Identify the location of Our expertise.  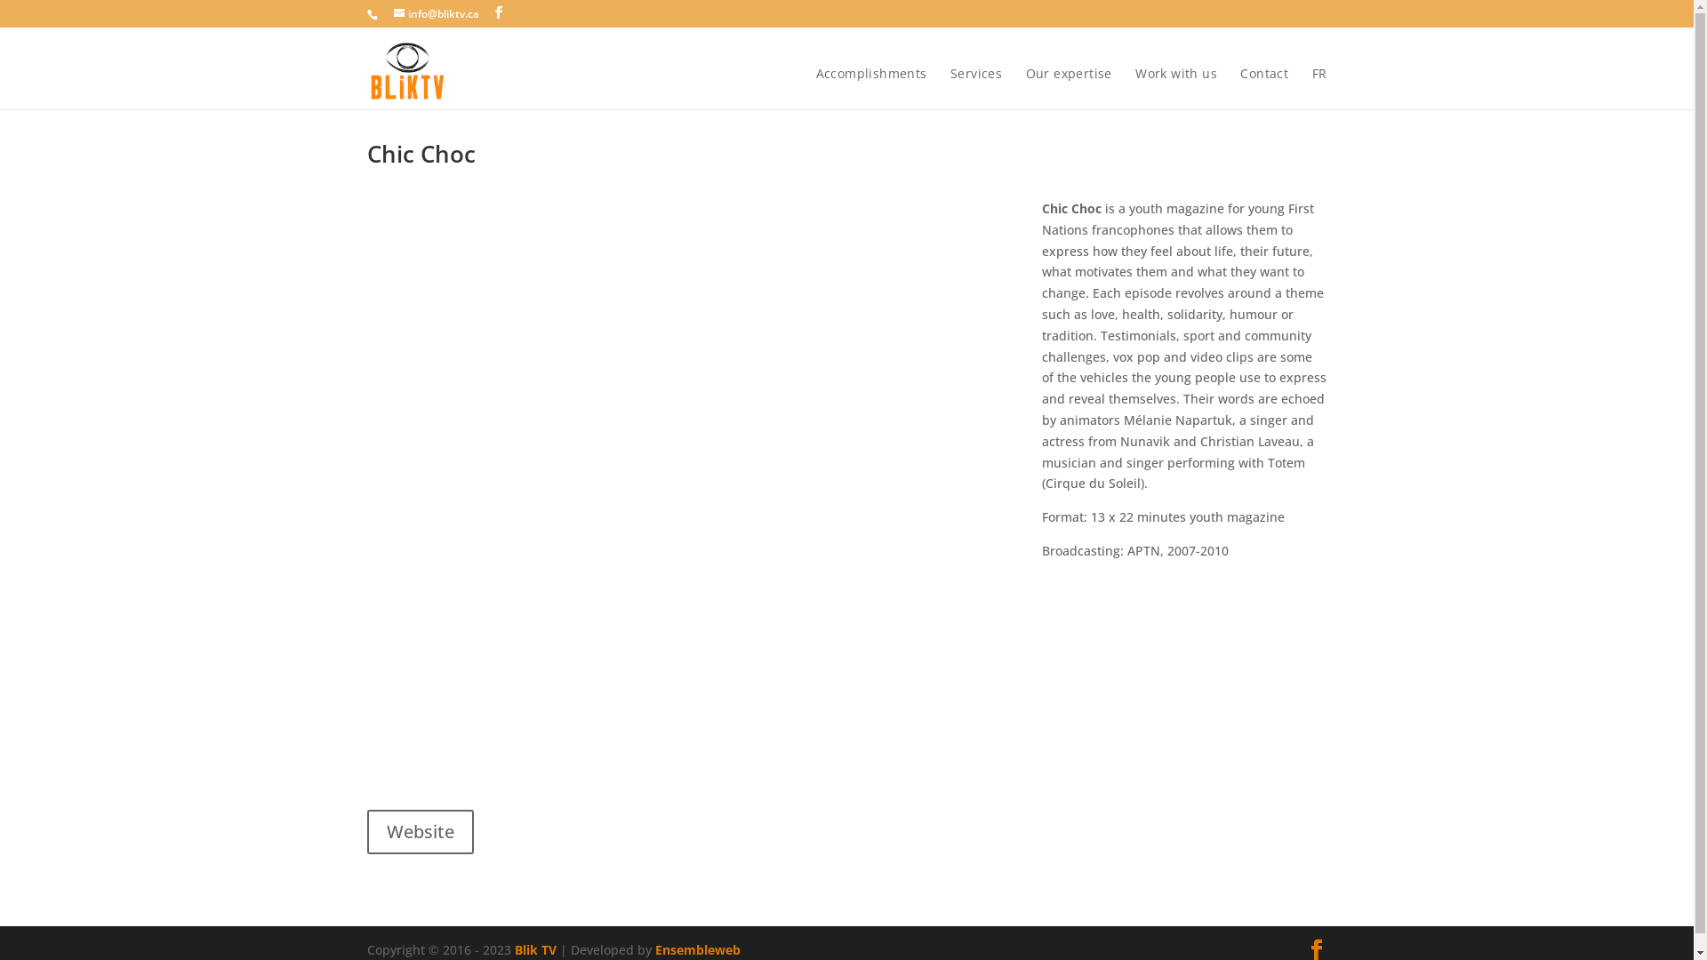
(1069, 89).